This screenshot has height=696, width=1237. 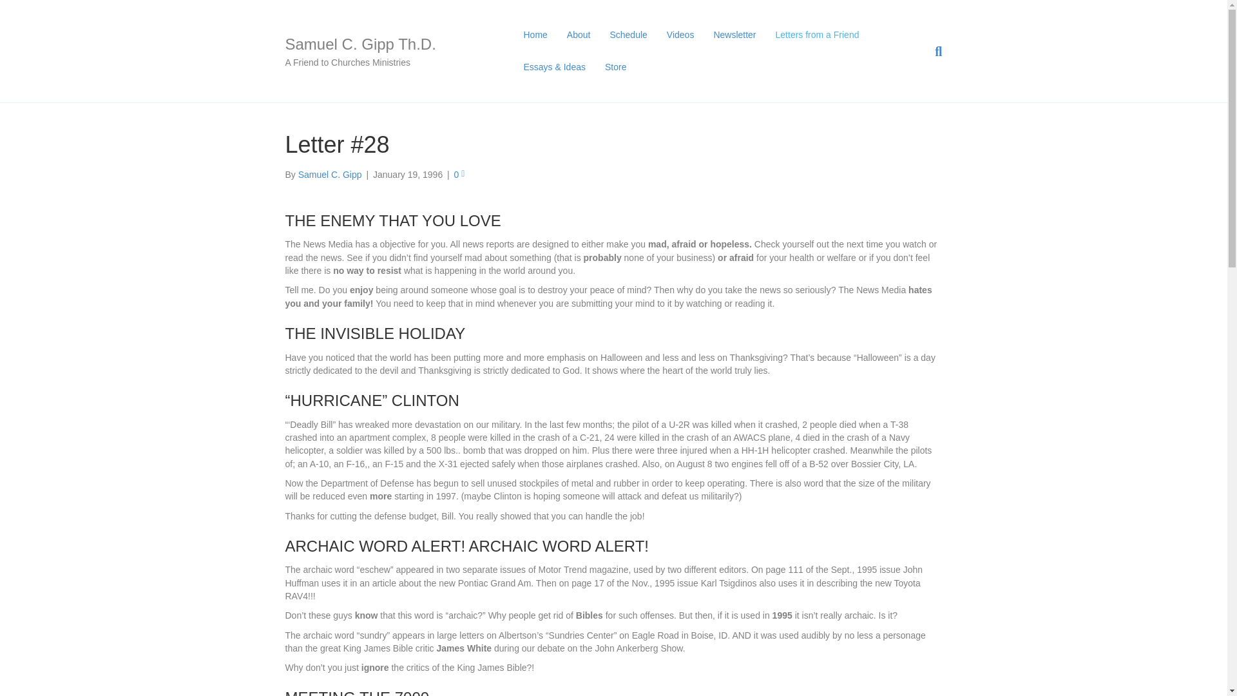 I want to click on Store, so click(x=615, y=67).